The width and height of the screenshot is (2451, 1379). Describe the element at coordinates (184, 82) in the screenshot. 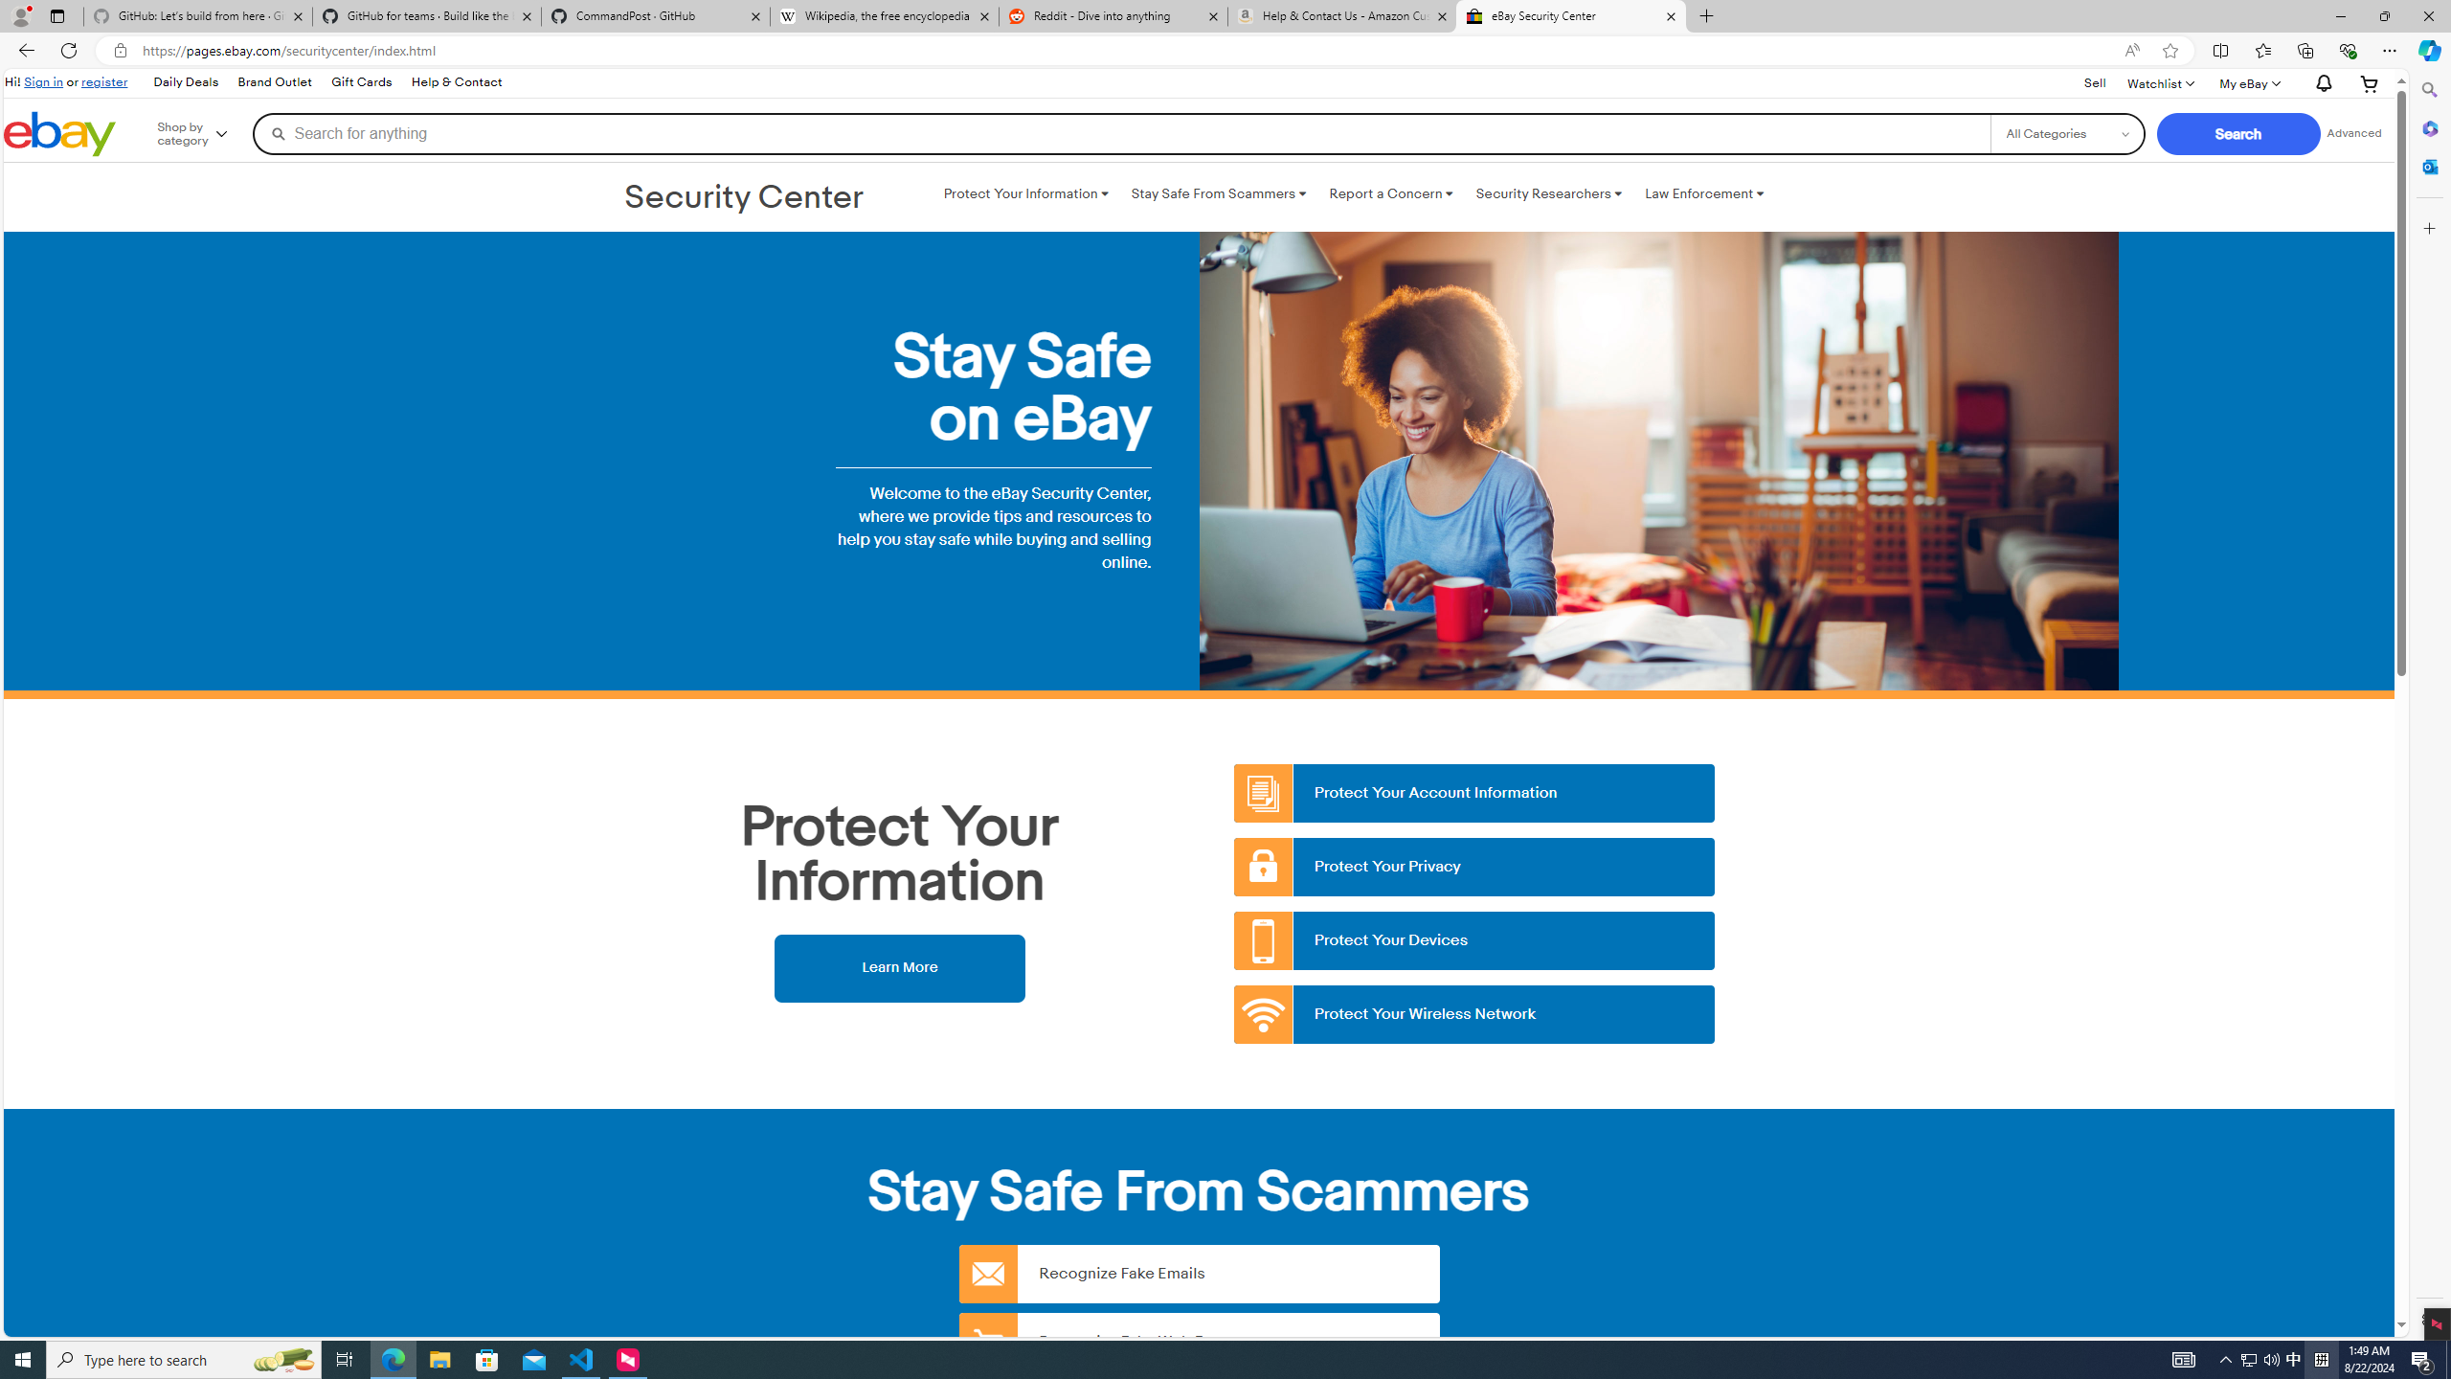

I see `Daily Deals` at that location.